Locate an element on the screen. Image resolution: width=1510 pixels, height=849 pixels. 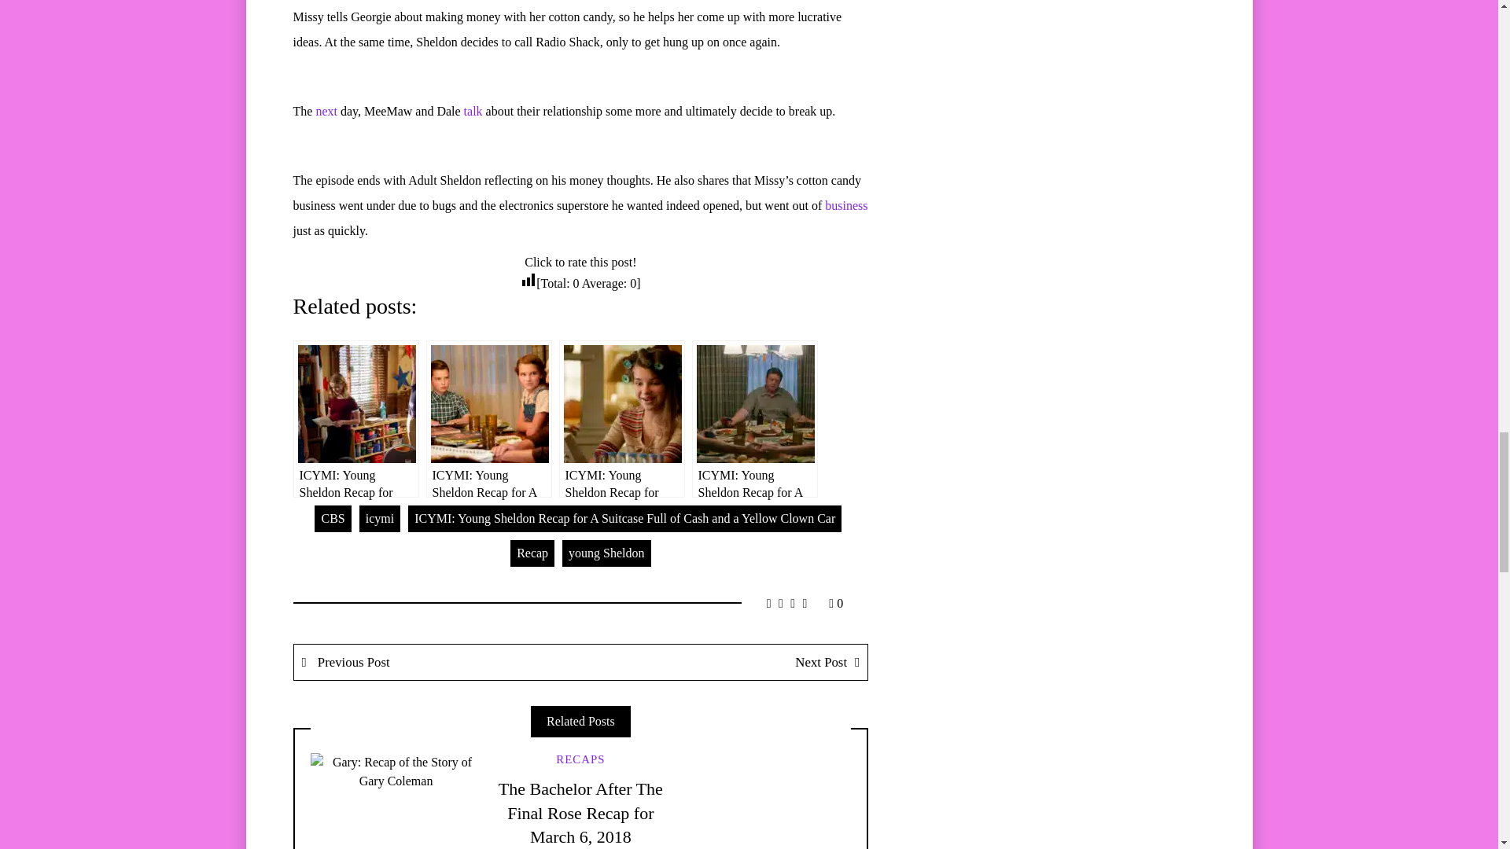
Permalink to: "Corporate Season 1, Episode 7 Recap" is located at coordinates (765, 800).